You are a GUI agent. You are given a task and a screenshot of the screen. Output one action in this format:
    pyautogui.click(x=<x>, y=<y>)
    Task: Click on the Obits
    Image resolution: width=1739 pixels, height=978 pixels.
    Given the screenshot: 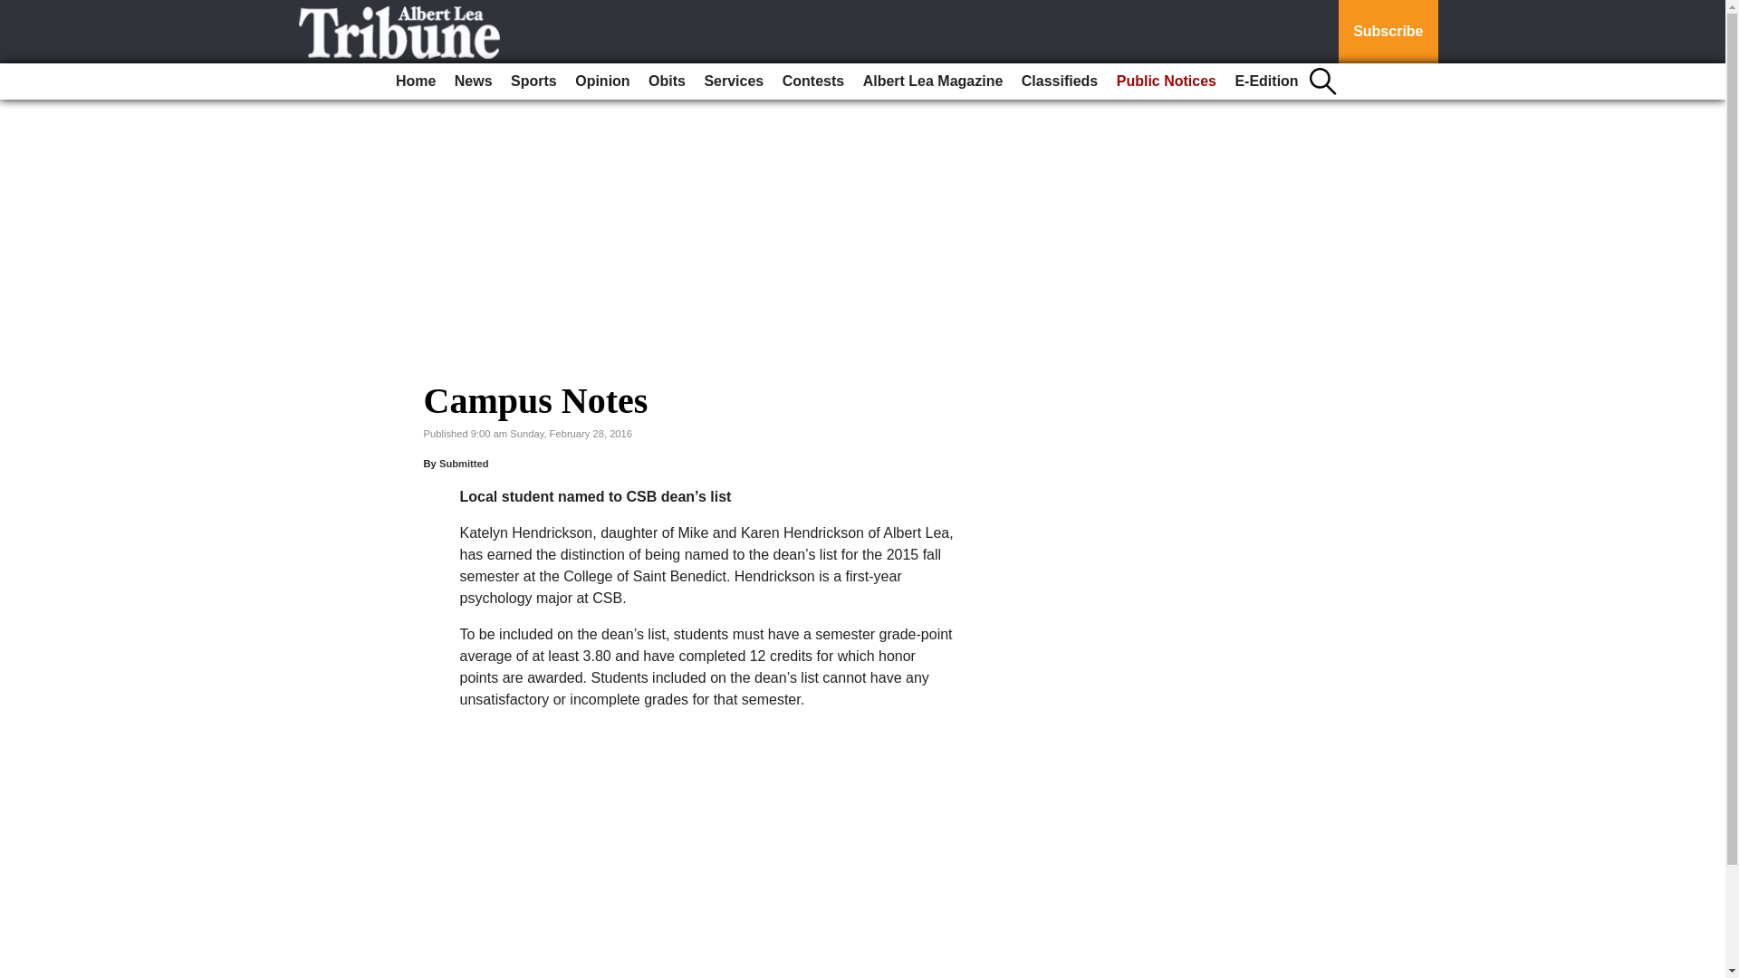 What is the action you would take?
    pyautogui.click(x=667, y=81)
    